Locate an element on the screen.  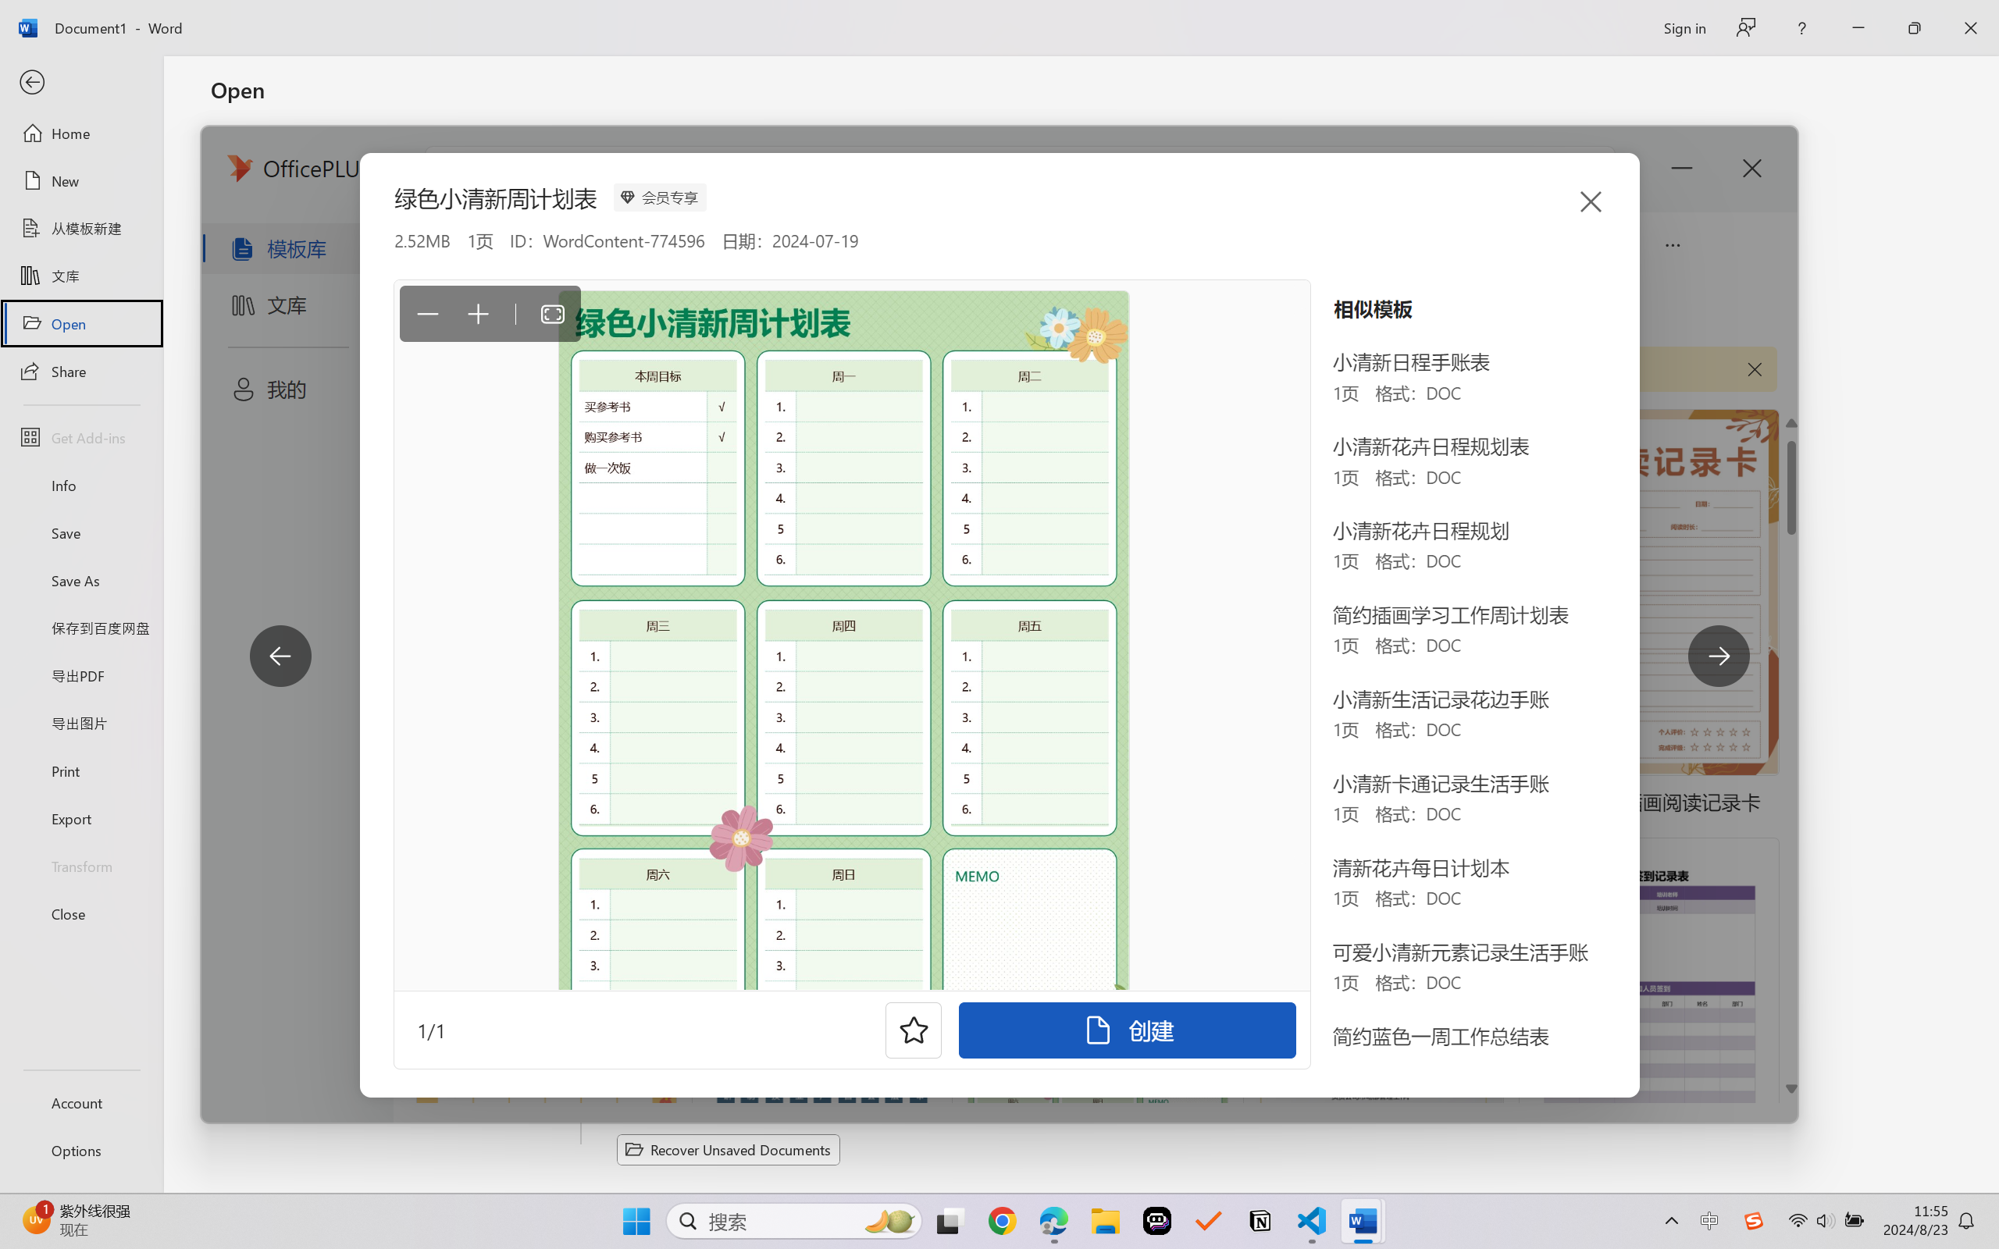
Print is located at coordinates (81, 770).